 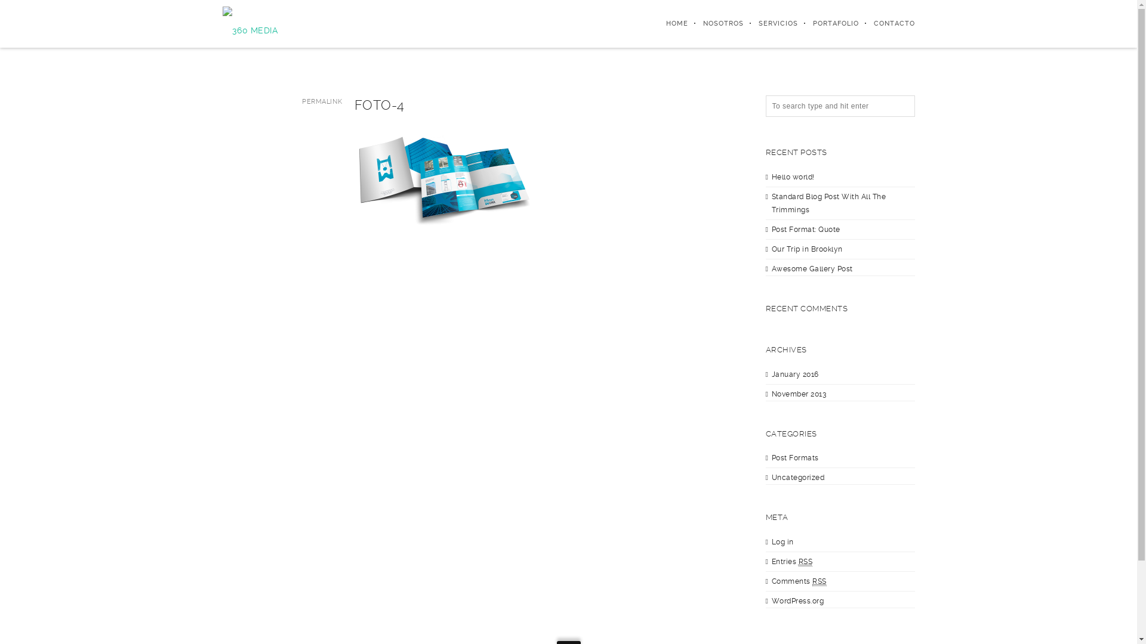 What do you see at coordinates (797, 600) in the screenshot?
I see `WordPress.org` at bounding box center [797, 600].